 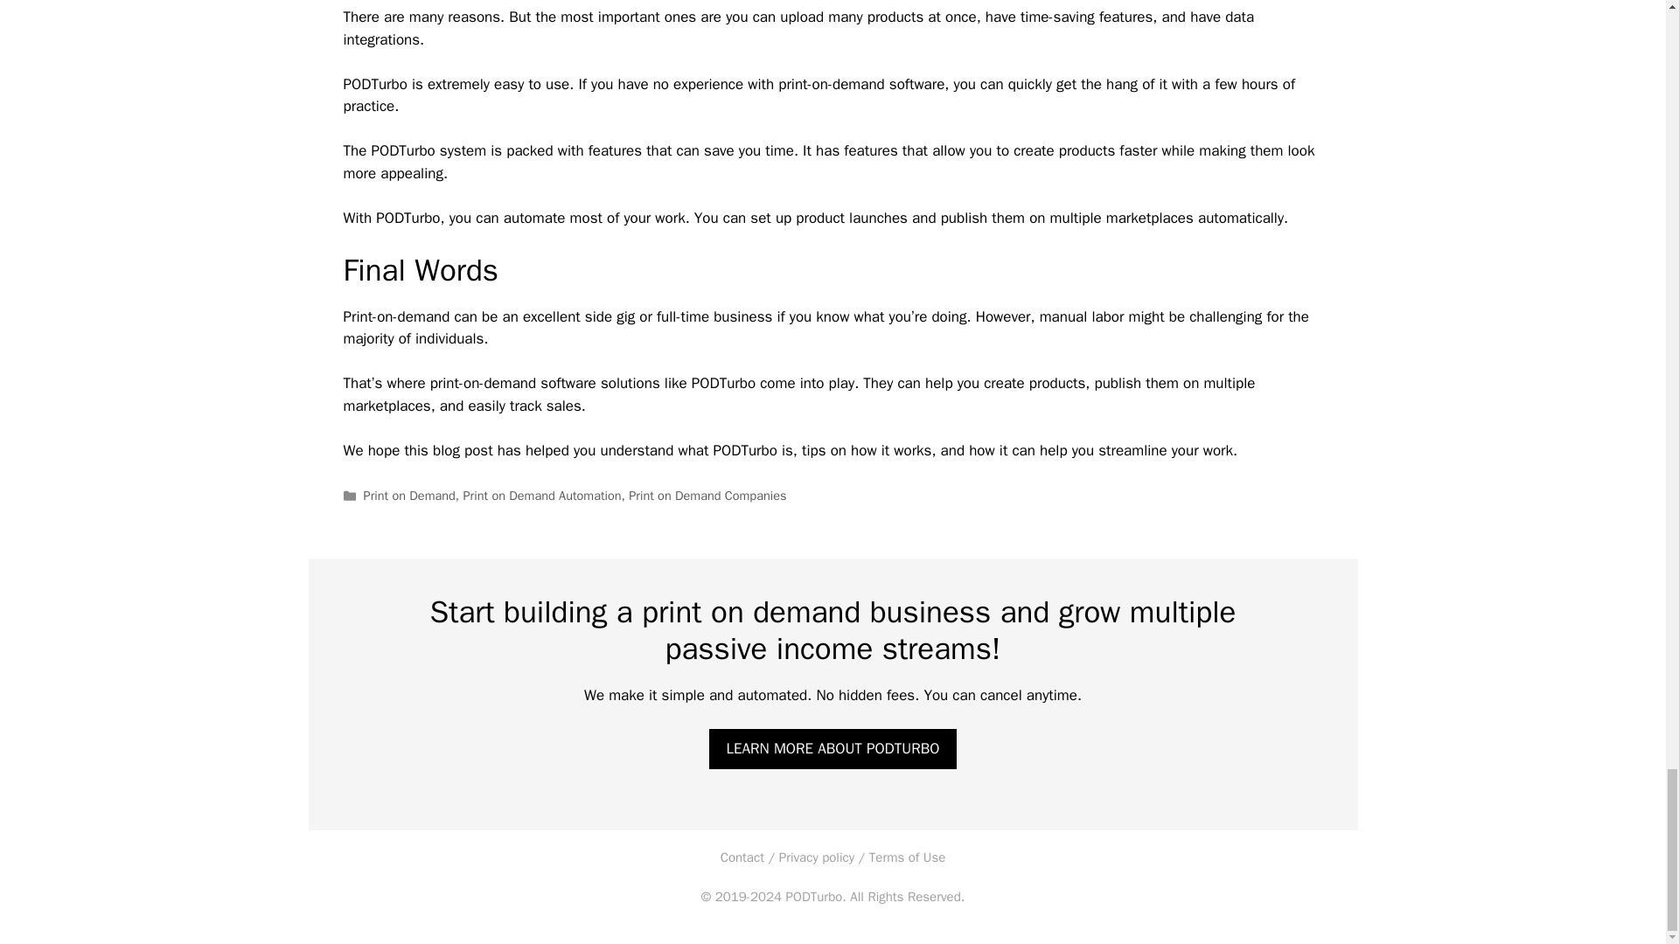 I want to click on Print on Demand, so click(x=409, y=495).